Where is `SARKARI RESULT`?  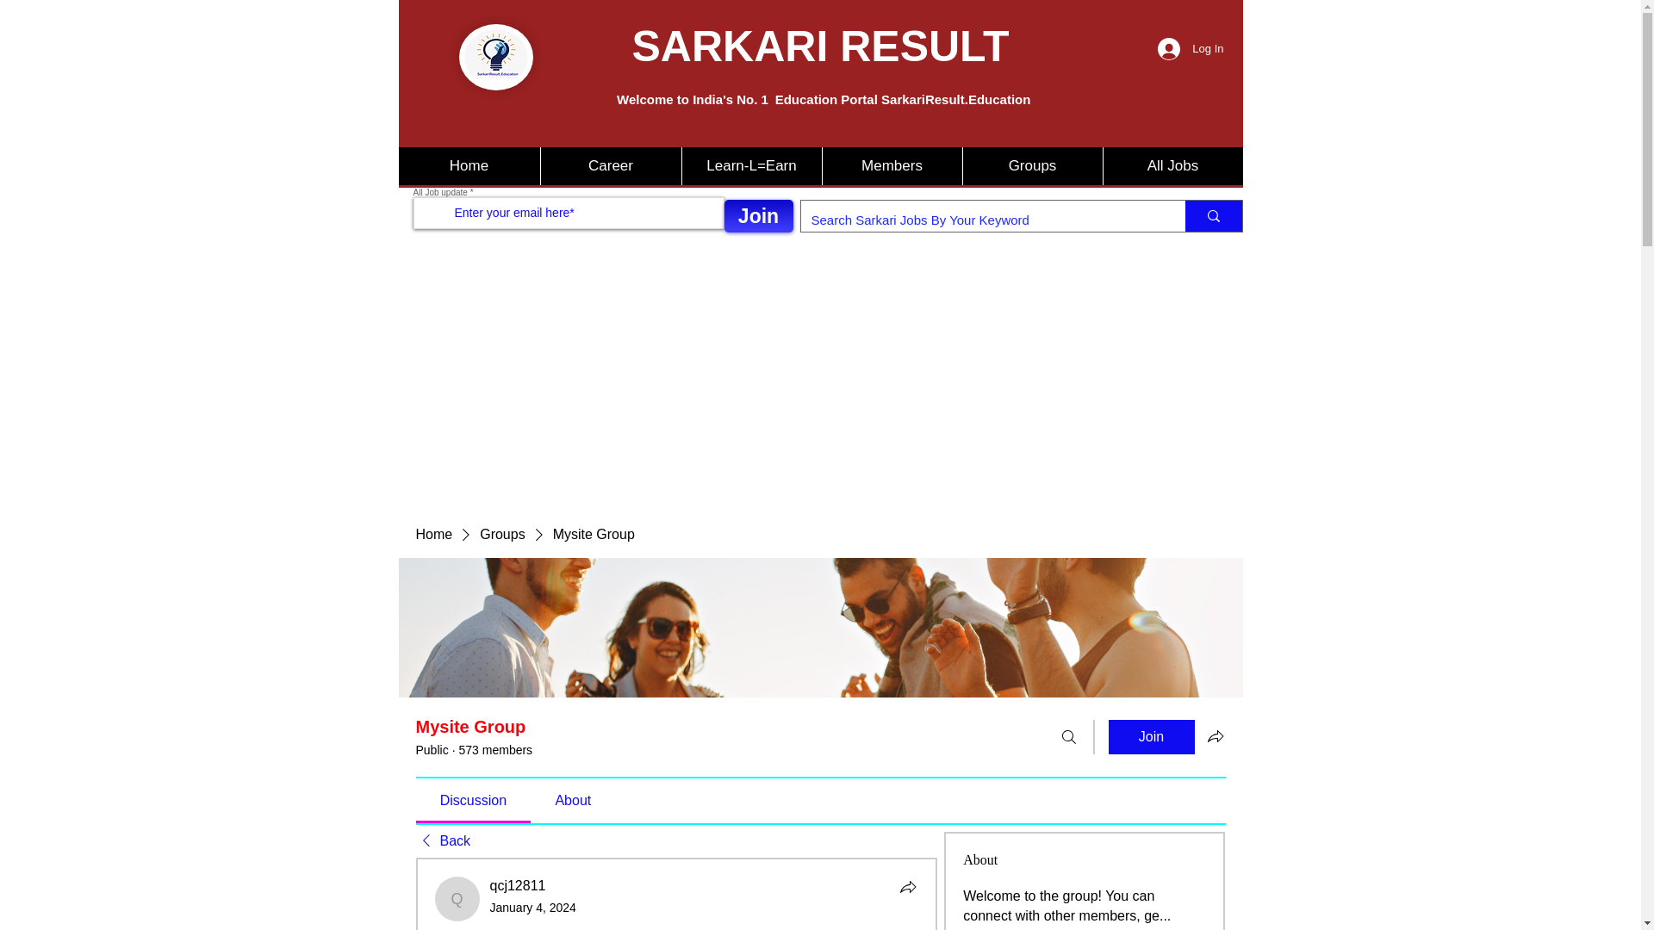 SARKARI RESULT is located at coordinates (820, 46).